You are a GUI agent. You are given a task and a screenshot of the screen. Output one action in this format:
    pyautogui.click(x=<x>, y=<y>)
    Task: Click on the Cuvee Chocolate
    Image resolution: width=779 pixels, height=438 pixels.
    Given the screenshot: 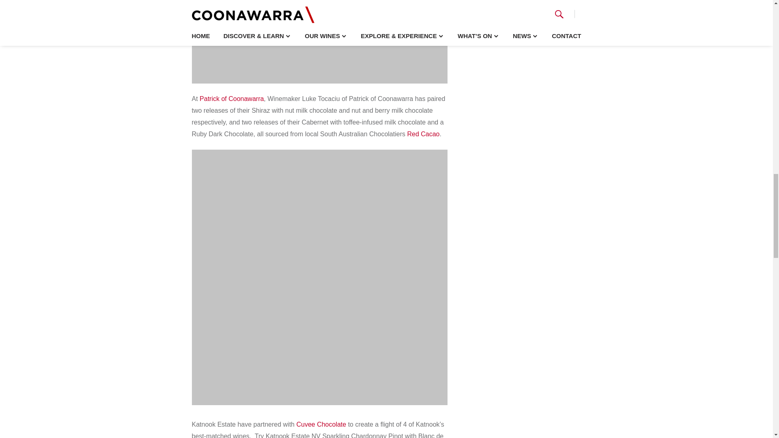 What is the action you would take?
    pyautogui.click(x=321, y=424)
    